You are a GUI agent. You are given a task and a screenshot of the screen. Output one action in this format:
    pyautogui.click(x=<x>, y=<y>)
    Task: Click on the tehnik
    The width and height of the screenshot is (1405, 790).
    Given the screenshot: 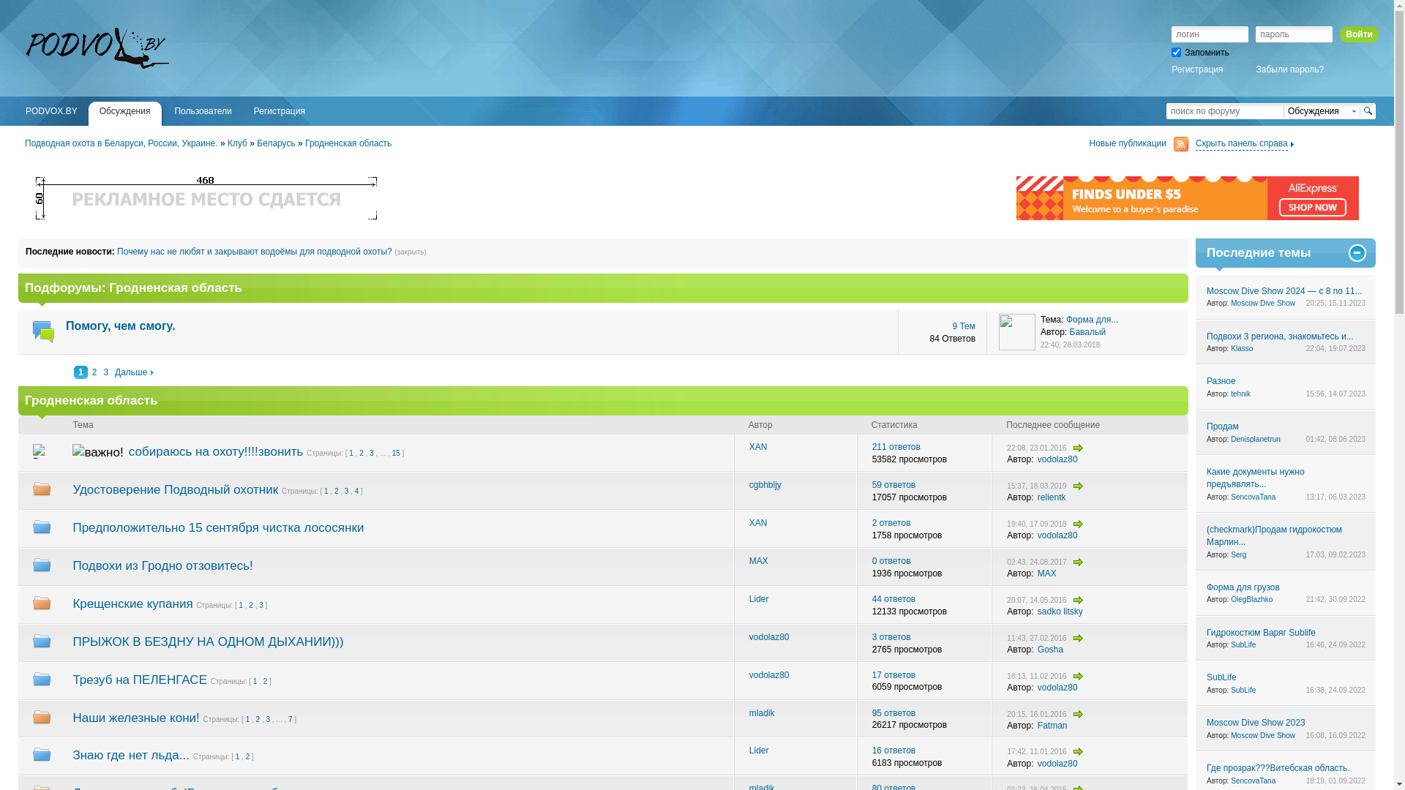 What is the action you would take?
    pyautogui.click(x=1241, y=394)
    